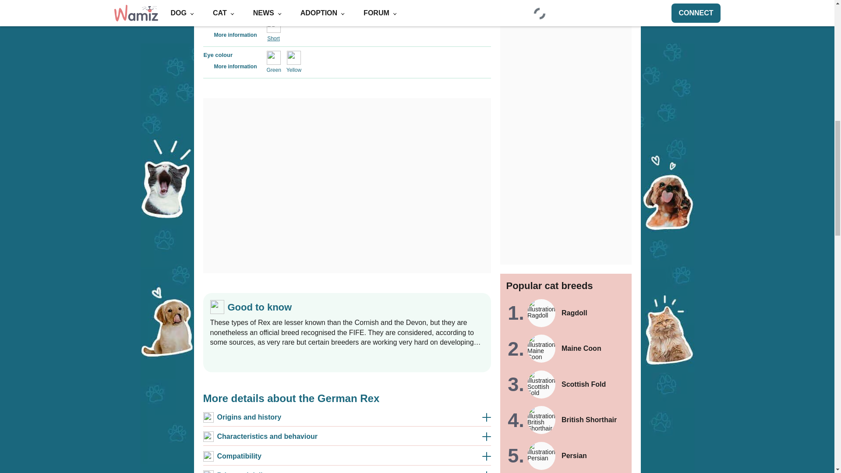 The width and height of the screenshot is (841, 473). I want to click on See the Maine Coon breed sheet, so click(566, 3).